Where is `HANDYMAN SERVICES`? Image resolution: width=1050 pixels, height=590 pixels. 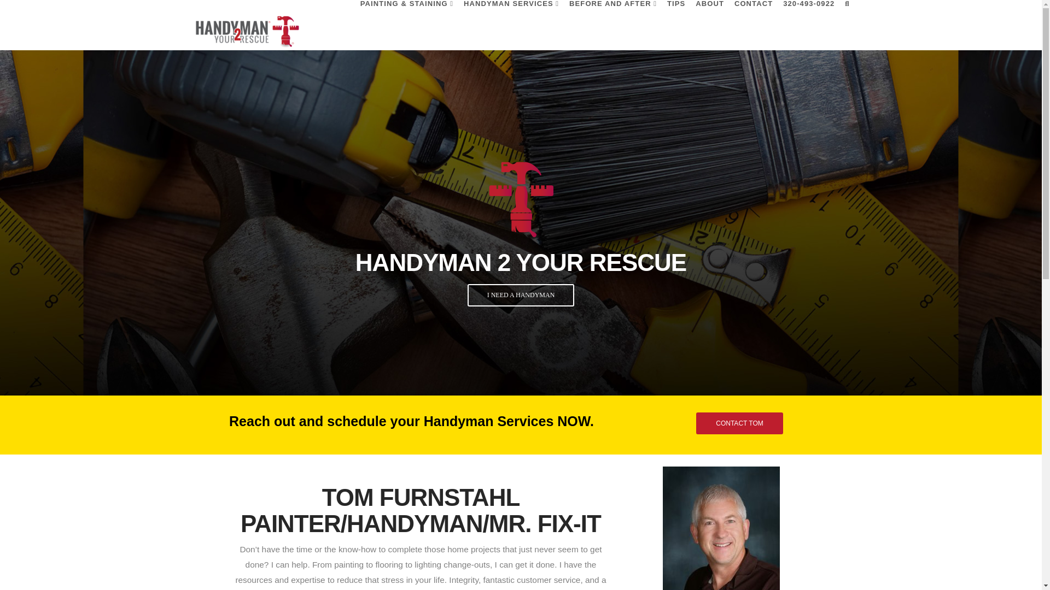
HANDYMAN SERVICES is located at coordinates (511, 24).